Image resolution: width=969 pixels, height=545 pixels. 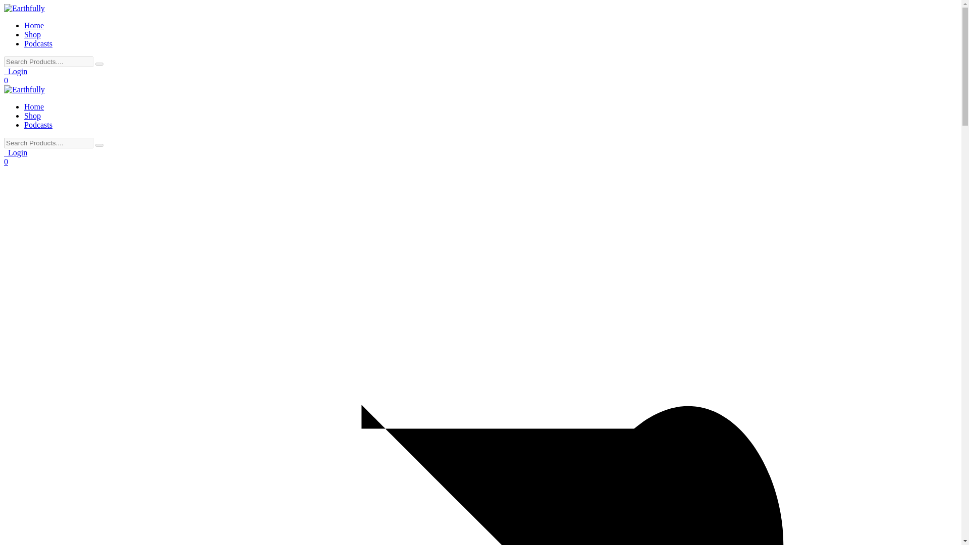 I want to click on   Login, so click(x=15, y=152).